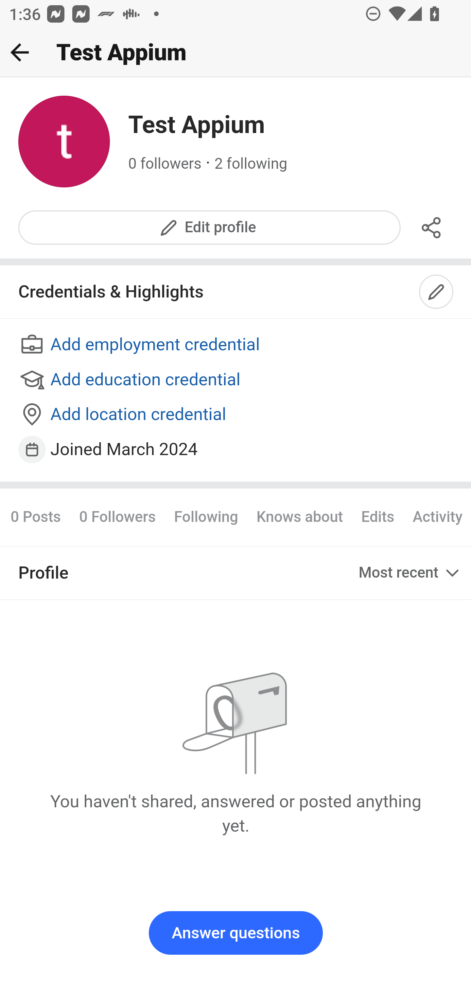  Describe the element at coordinates (236, 415) in the screenshot. I see `Add location credential` at that location.